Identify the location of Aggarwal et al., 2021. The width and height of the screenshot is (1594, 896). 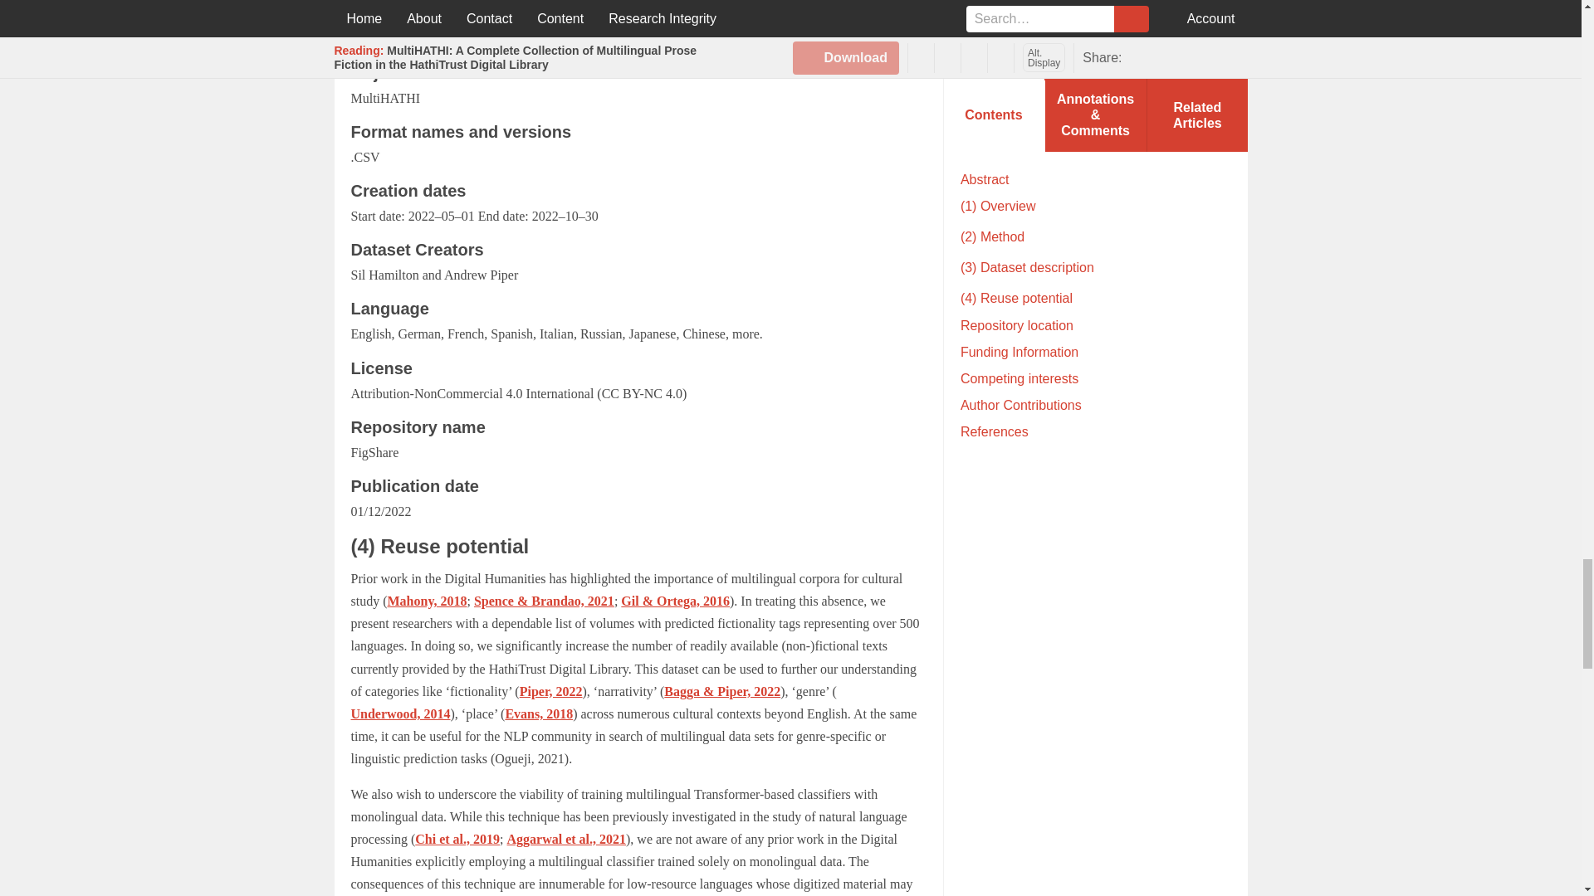
(566, 839).